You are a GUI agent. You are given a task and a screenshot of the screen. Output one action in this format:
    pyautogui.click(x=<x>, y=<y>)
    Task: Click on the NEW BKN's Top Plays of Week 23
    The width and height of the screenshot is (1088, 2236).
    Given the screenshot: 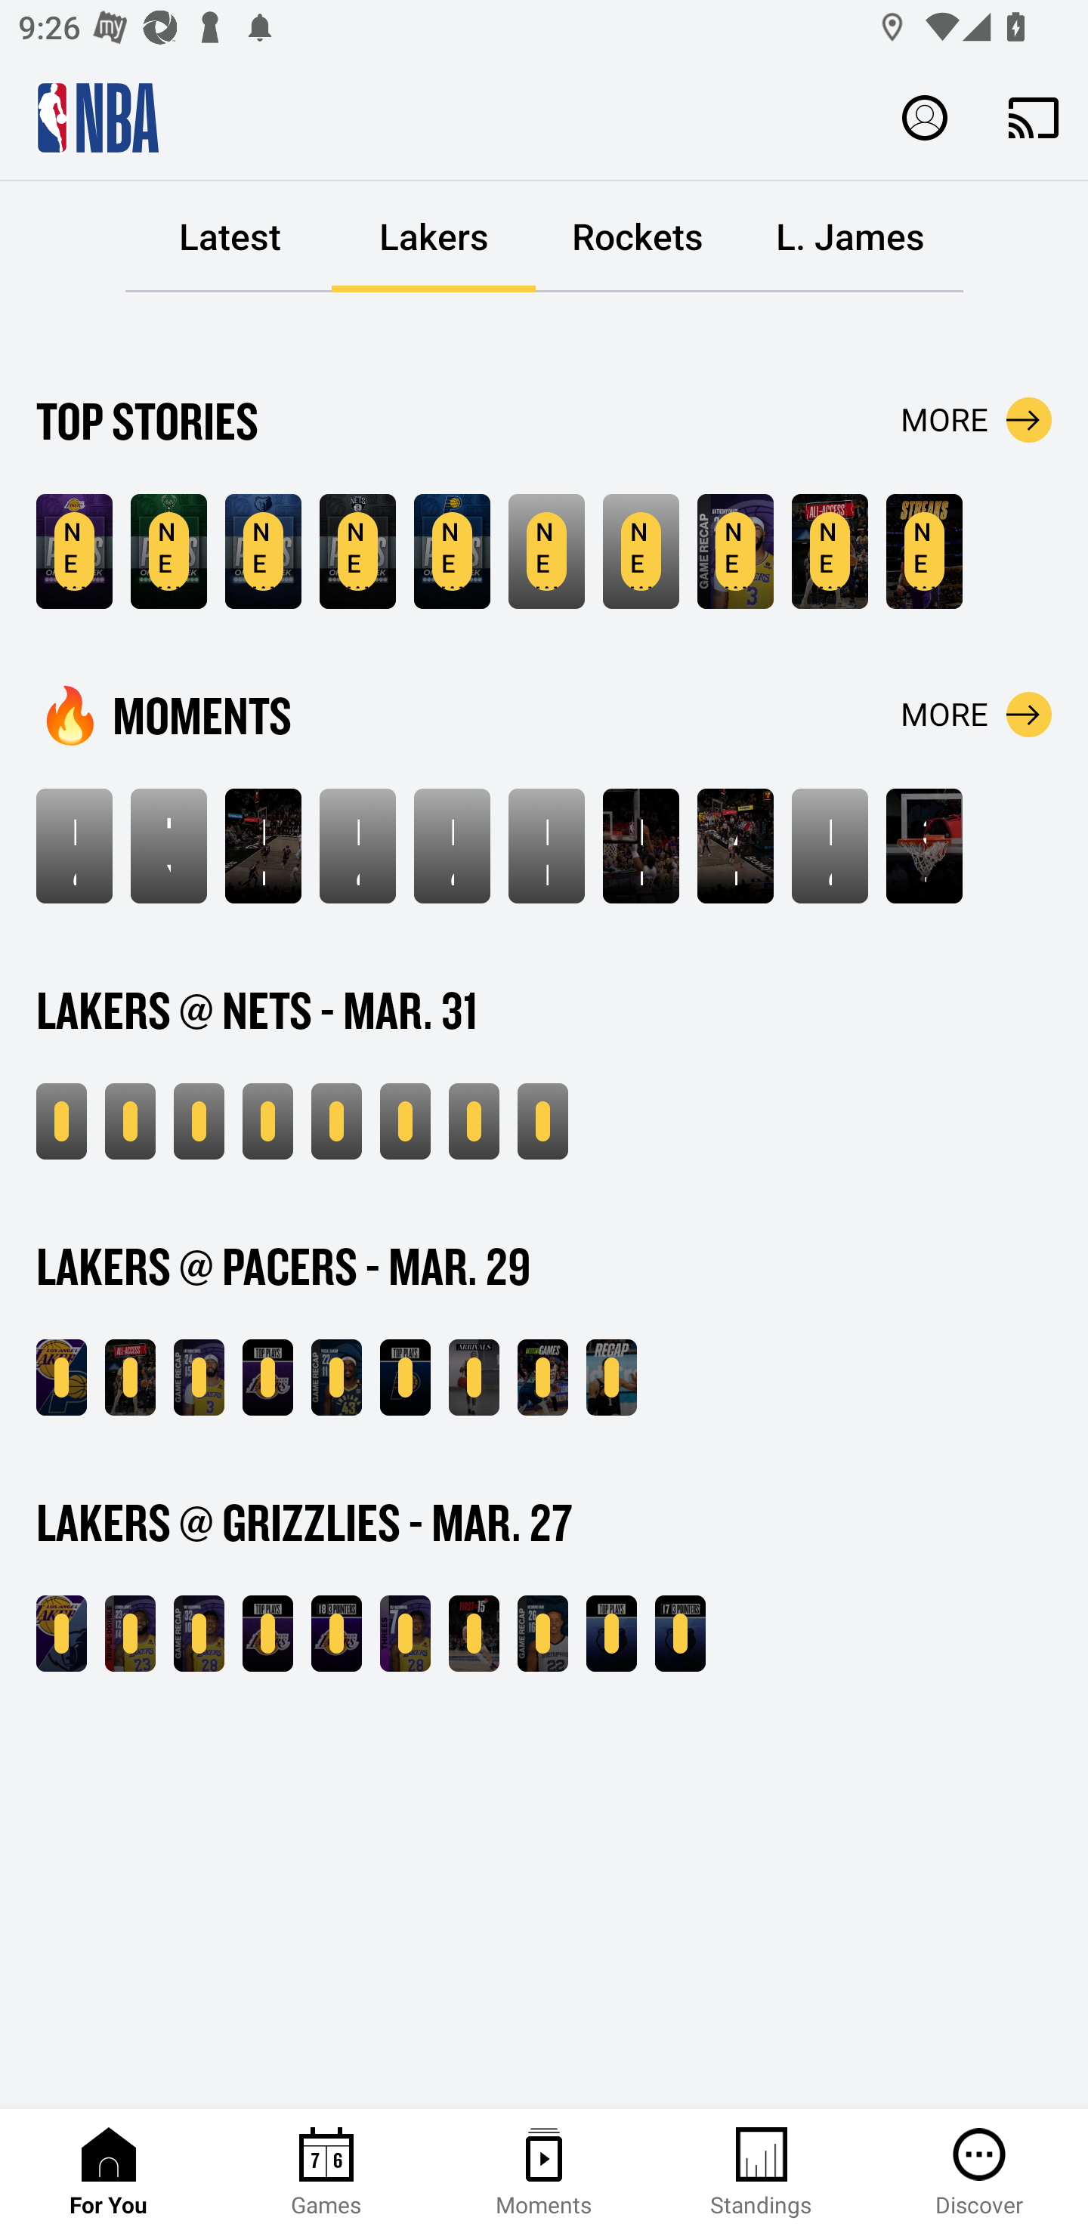 What is the action you would take?
    pyautogui.click(x=358, y=551)
    